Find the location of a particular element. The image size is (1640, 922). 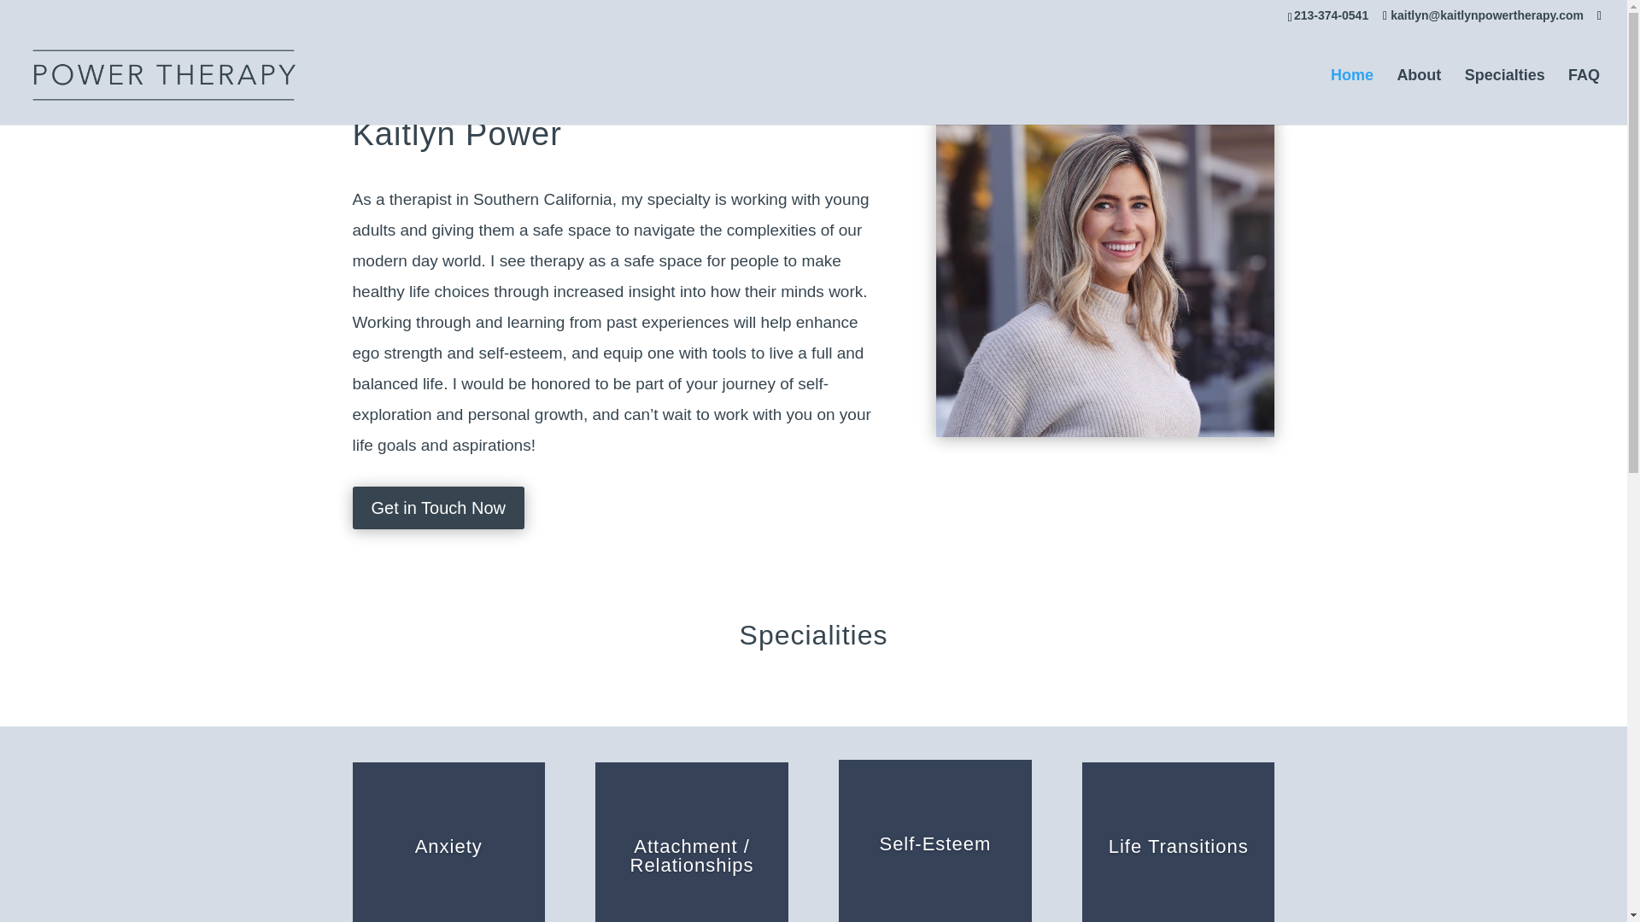

FAQ is located at coordinates (1584, 96).